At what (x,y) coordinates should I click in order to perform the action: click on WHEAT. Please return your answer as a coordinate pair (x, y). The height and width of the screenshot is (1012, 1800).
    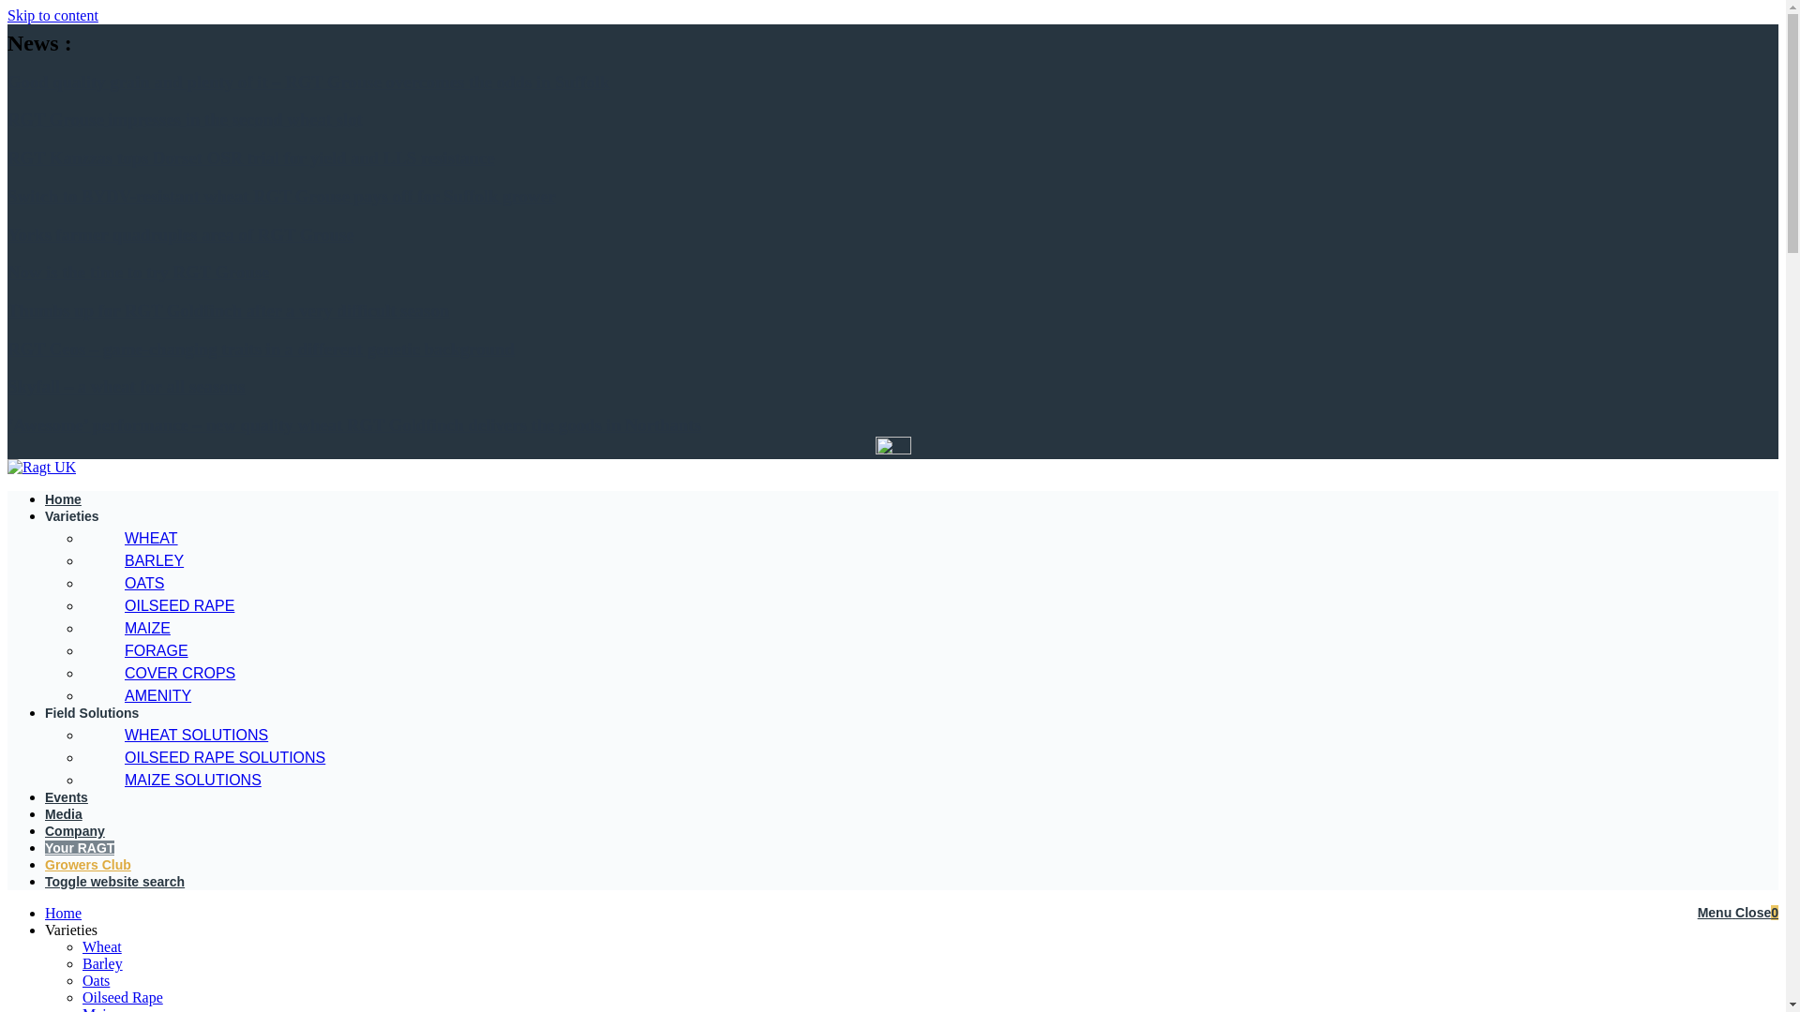
    Looking at the image, I should click on (137, 538).